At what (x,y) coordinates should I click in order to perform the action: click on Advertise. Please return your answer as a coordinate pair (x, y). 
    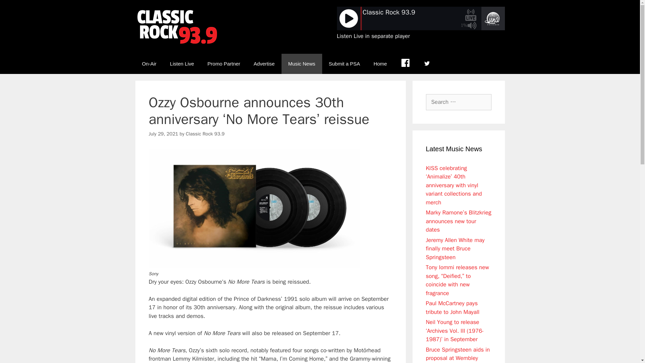
    Looking at the image, I should click on (264, 64).